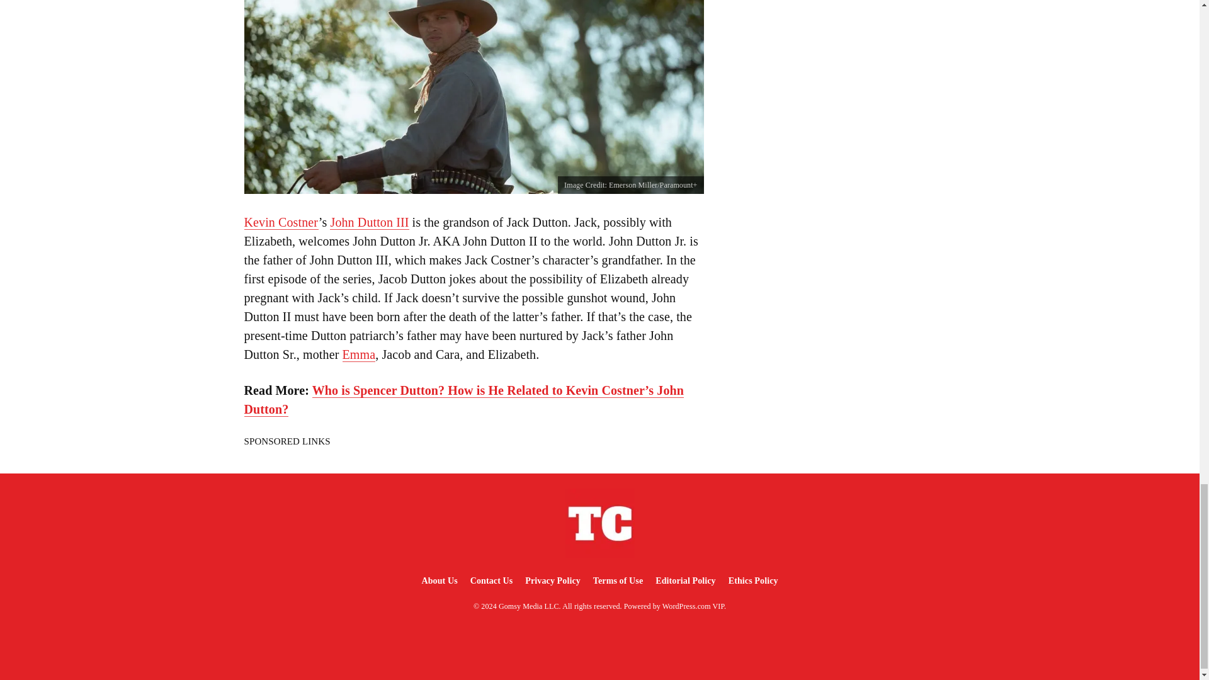 The width and height of the screenshot is (1209, 680). Describe the element at coordinates (693, 606) in the screenshot. I see `WordPress.com VIP` at that location.